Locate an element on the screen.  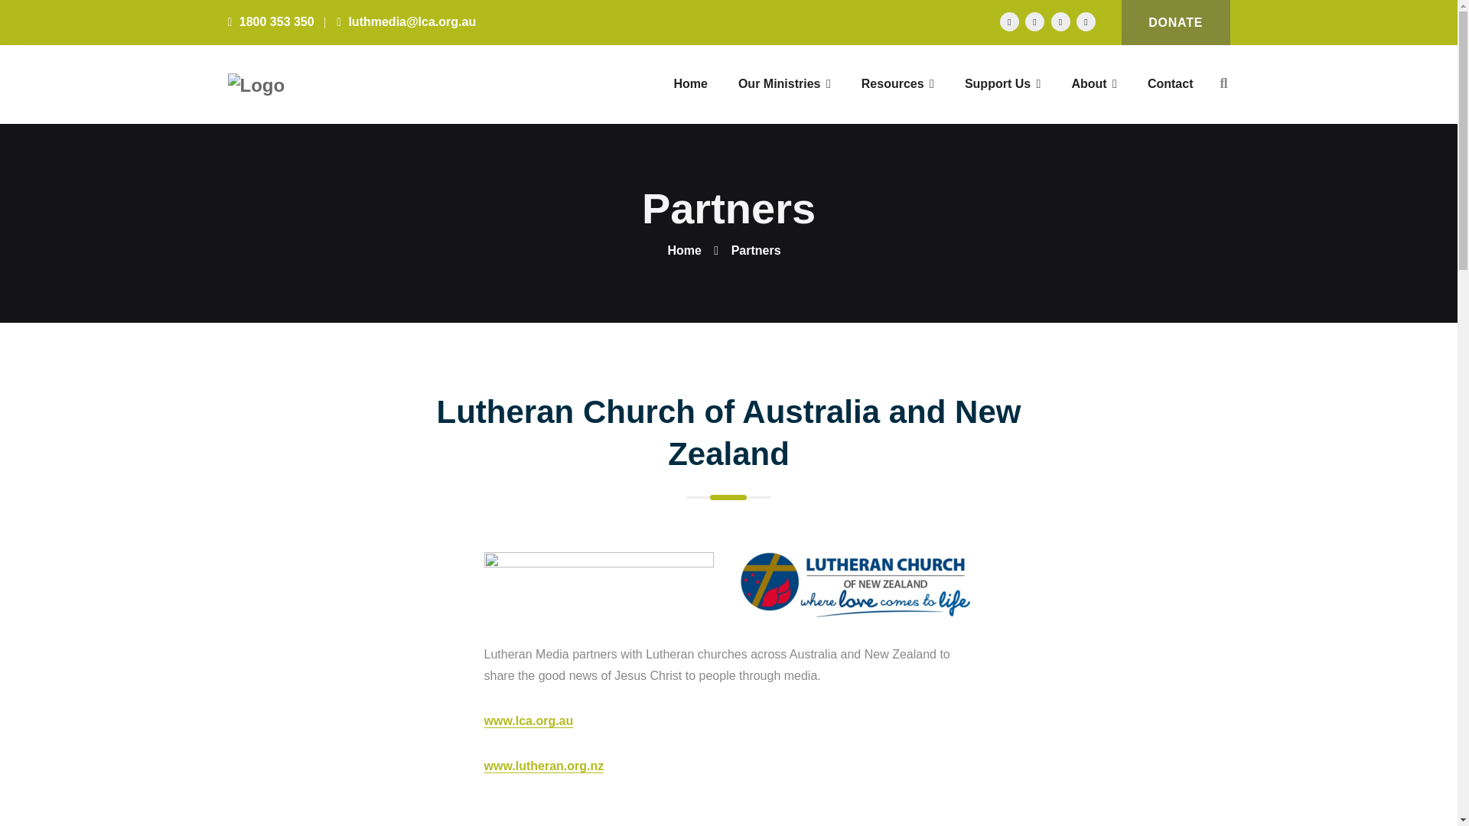
Contact is located at coordinates (1171, 84).